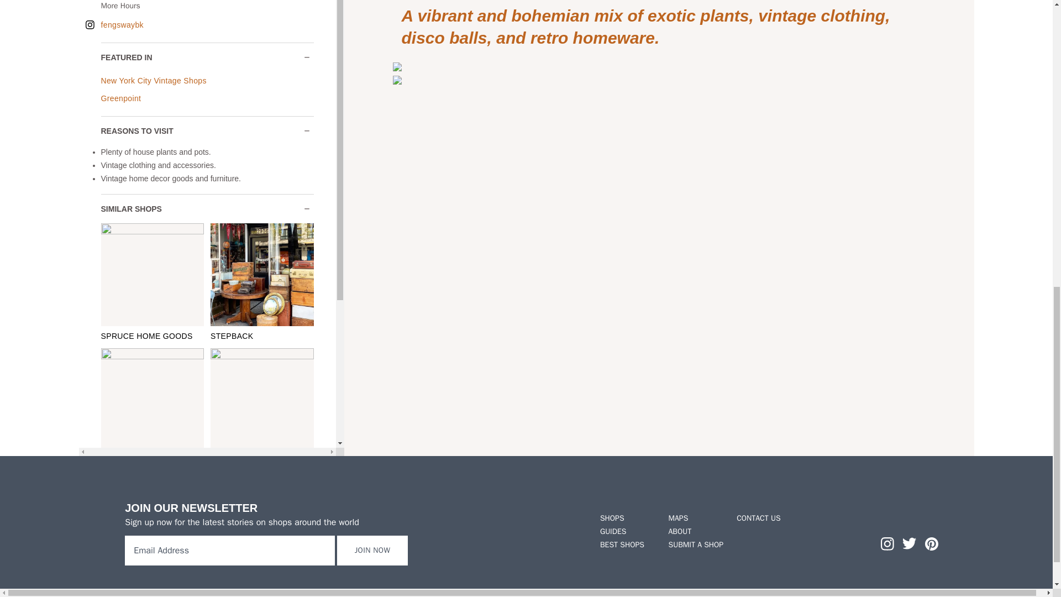 The height and width of the screenshot is (597, 1061). Describe the element at coordinates (696, 532) in the screenshot. I see `ABOUT` at that location.